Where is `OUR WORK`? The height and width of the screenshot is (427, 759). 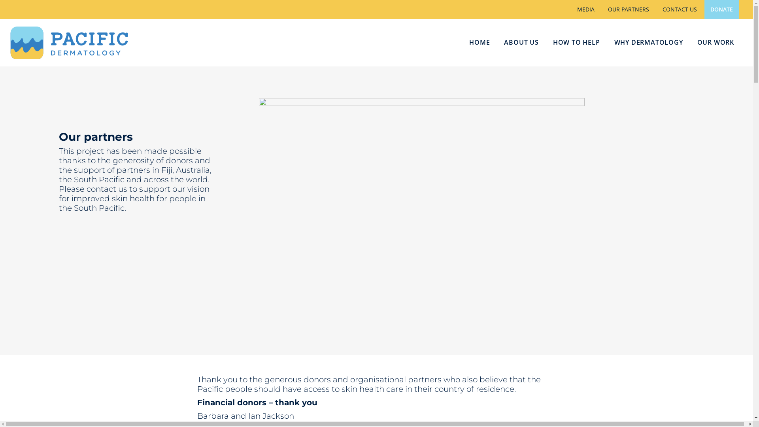
OUR WORK is located at coordinates (716, 43).